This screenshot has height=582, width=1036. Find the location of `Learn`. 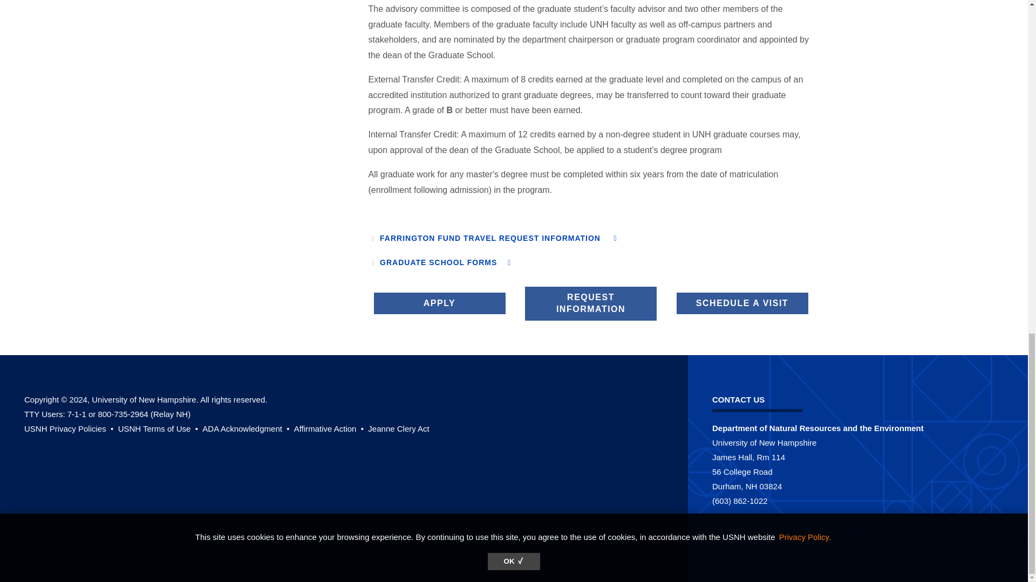

Learn is located at coordinates (159, 428).